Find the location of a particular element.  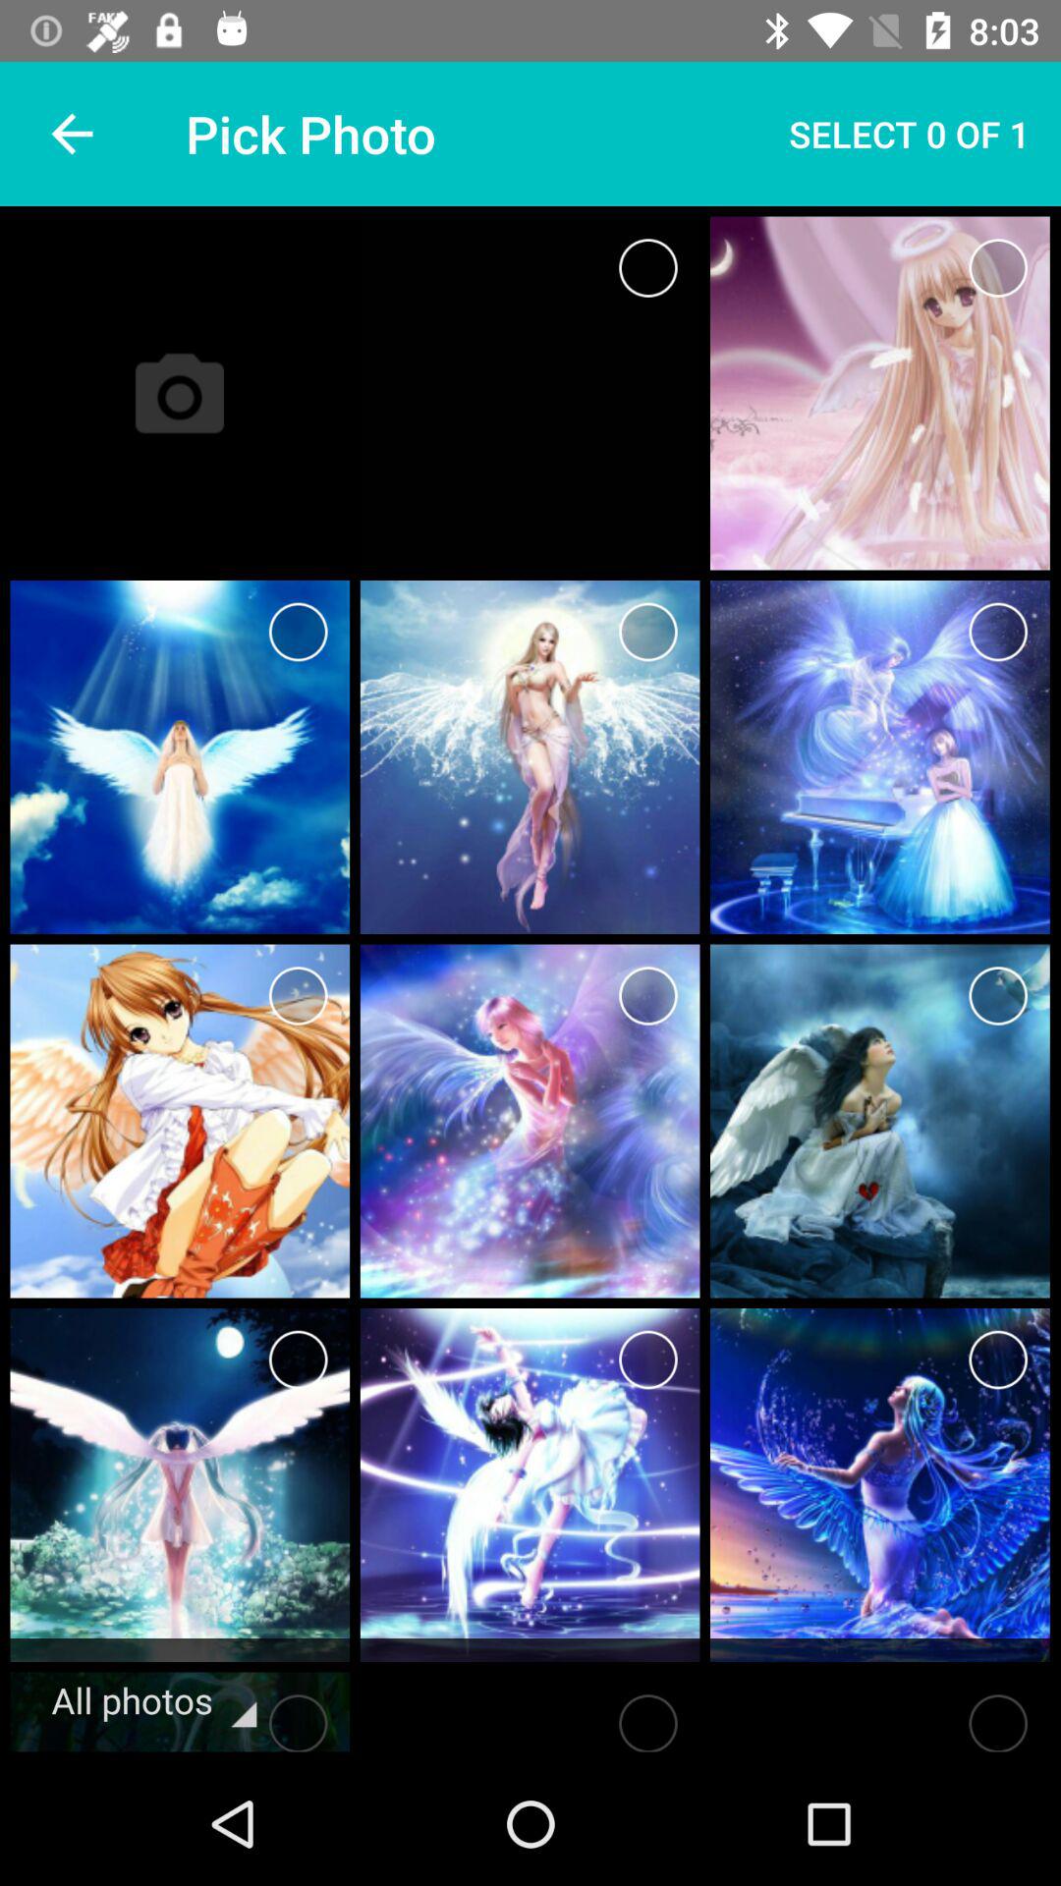

select photo album is located at coordinates (648, 267).